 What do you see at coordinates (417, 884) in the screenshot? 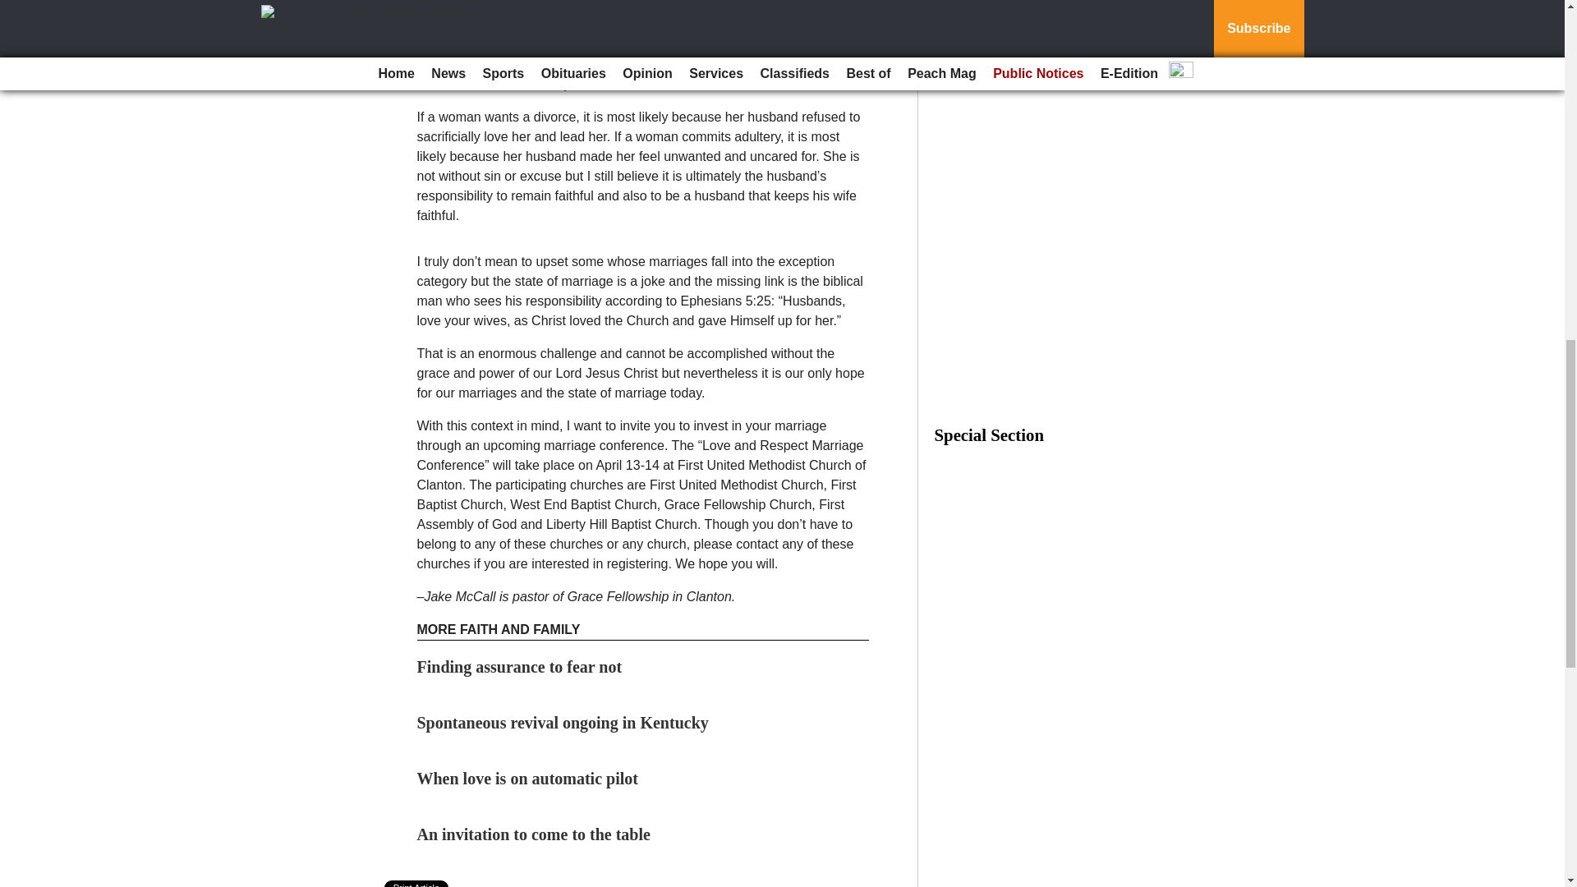
I see `Print Article` at bounding box center [417, 884].